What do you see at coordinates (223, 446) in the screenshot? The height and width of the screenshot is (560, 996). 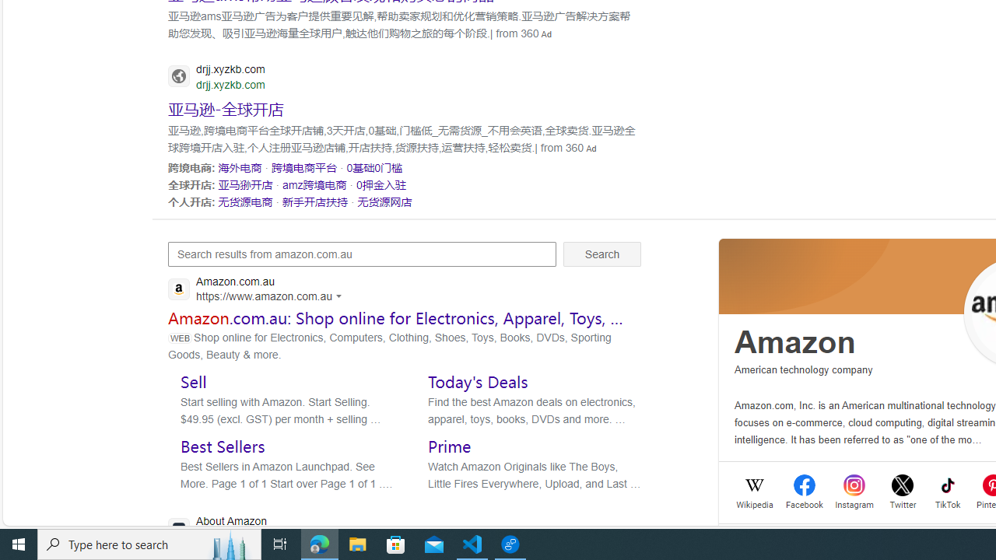 I see `Best Sellers` at bounding box center [223, 446].